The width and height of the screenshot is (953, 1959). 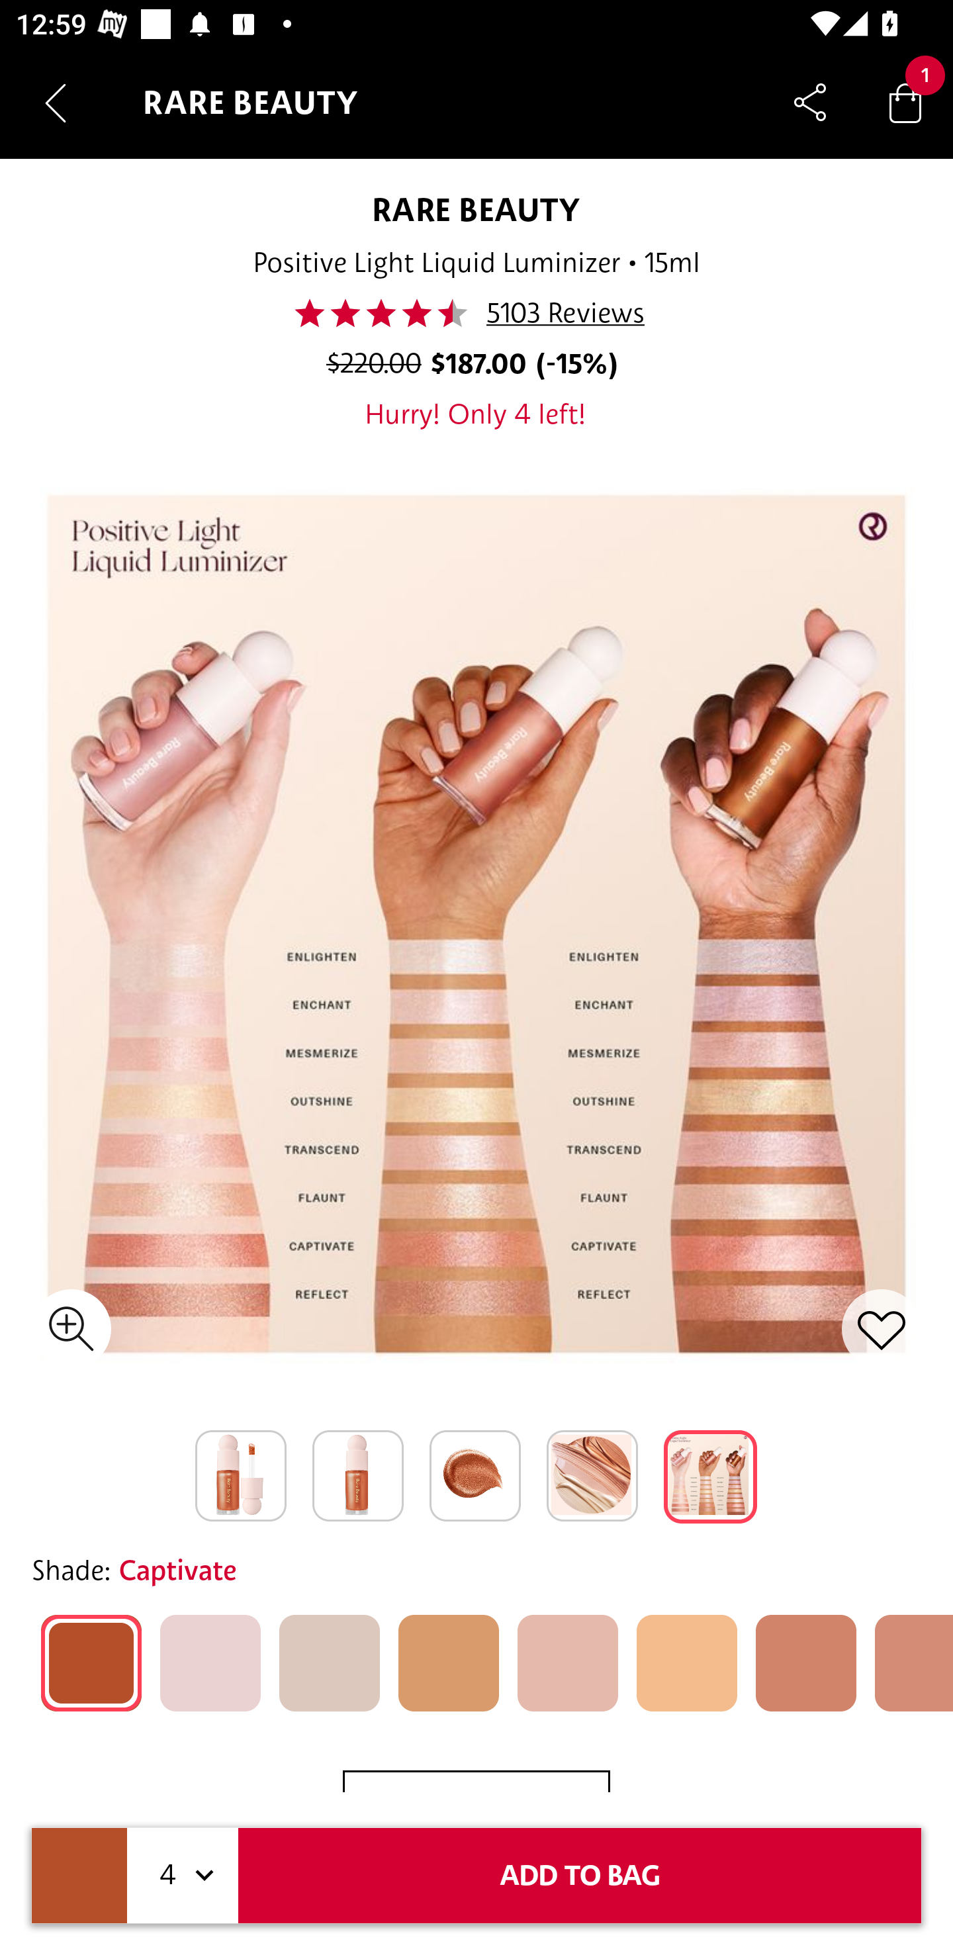 What do you see at coordinates (905, 102) in the screenshot?
I see `Bag` at bounding box center [905, 102].